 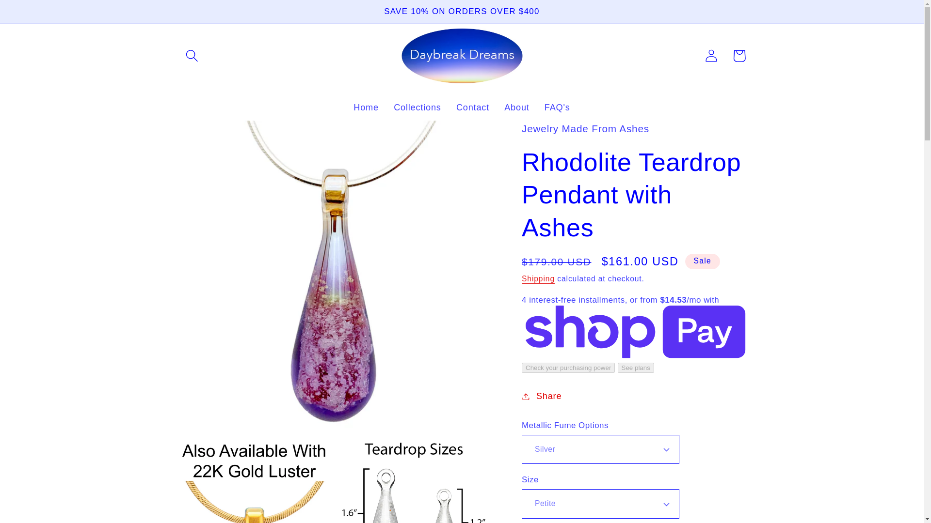 What do you see at coordinates (216, 135) in the screenshot?
I see `Skip to product information` at bounding box center [216, 135].